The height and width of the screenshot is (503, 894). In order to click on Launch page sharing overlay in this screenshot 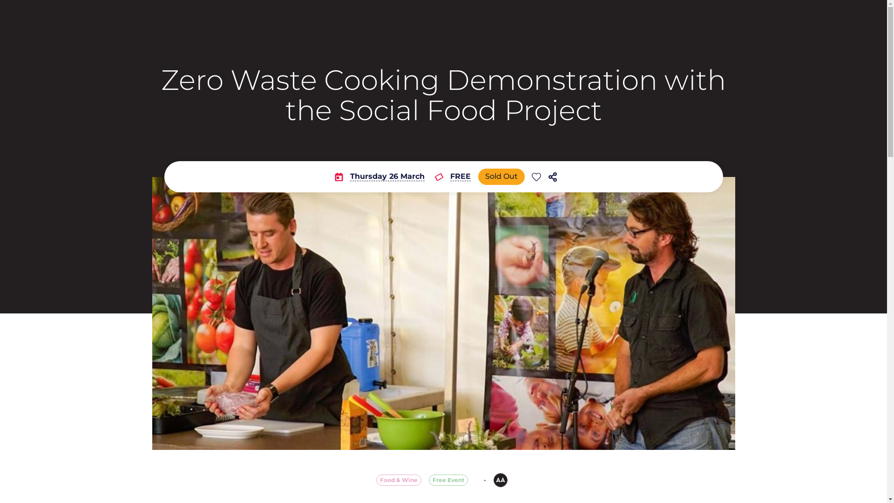, I will do `click(553, 177)`.